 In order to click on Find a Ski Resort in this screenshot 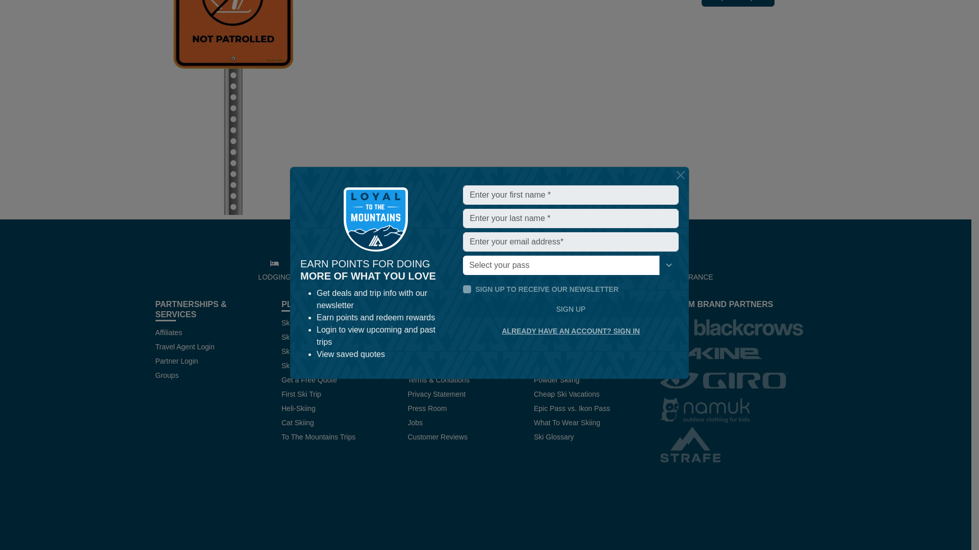, I will do `click(361, 1)`.